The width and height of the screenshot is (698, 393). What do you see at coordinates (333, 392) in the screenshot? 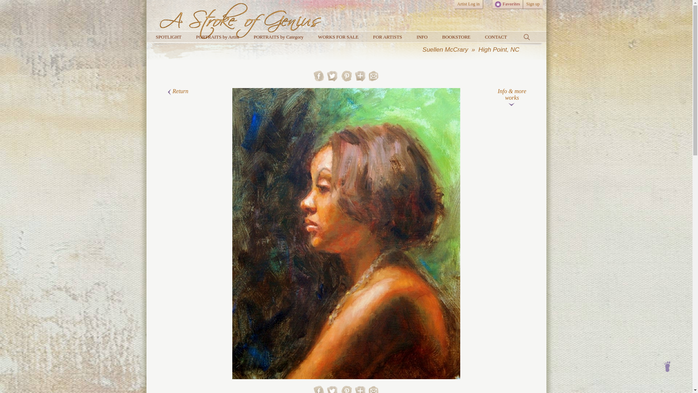
I see `Tweet` at bounding box center [333, 392].